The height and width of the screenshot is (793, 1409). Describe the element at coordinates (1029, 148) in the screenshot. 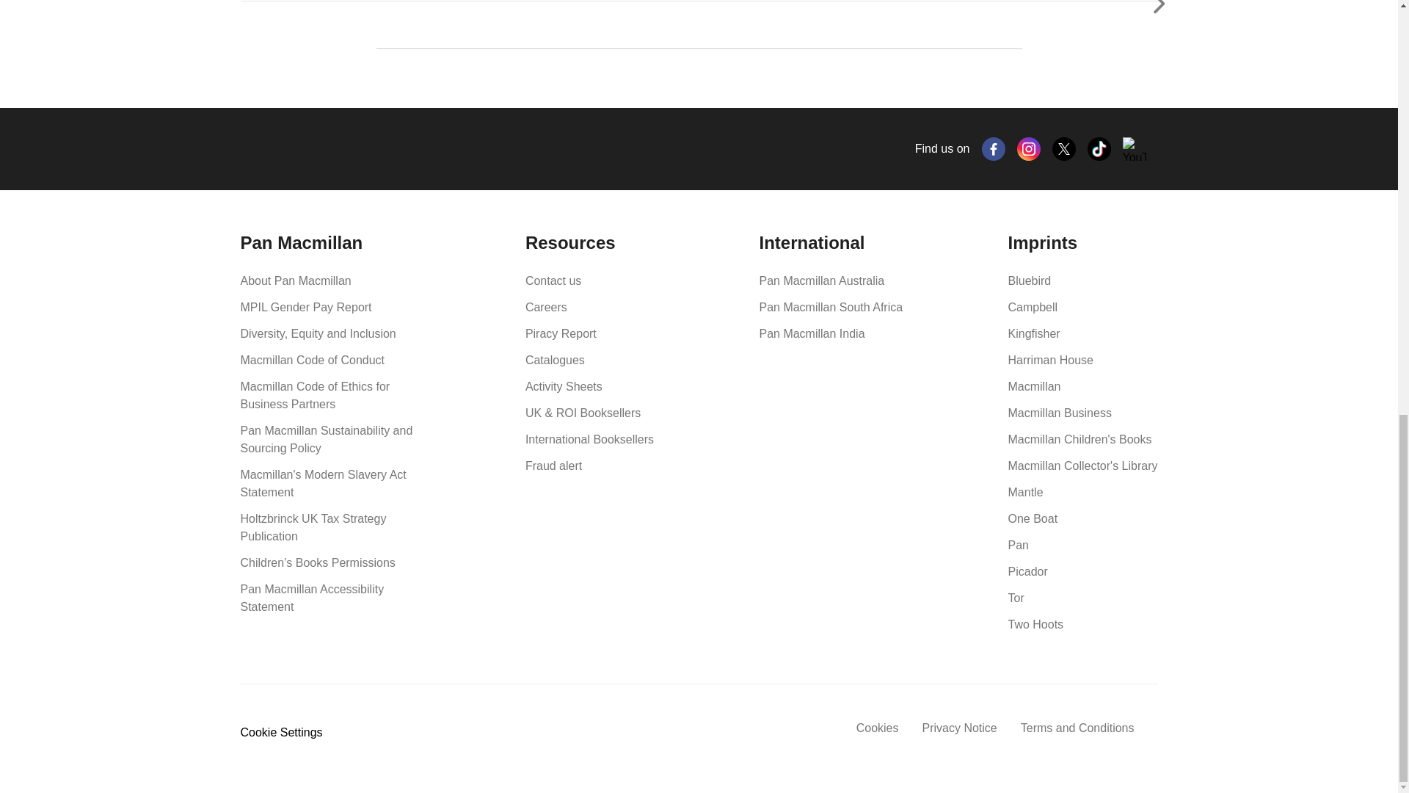

I see `Instagram` at that location.